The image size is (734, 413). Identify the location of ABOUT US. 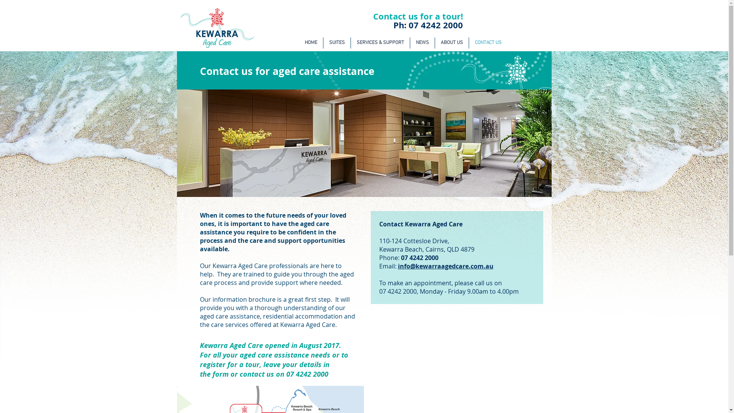
(452, 43).